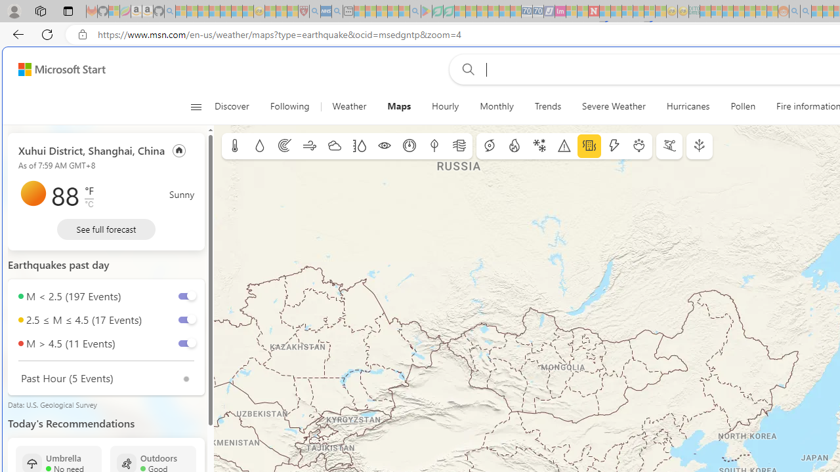 The width and height of the screenshot is (840, 472). I want to click on Humidity, so click(359, 146).